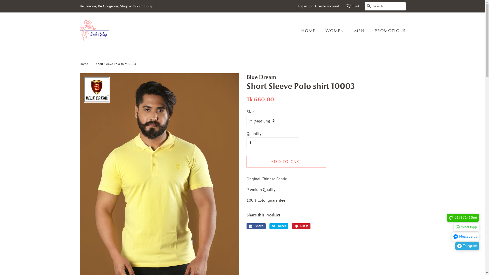 The height and width of the screenshot is (275, 489). What do you see at coordinates (388, 31) in the screenshot?
I see `PROMOTIONS` at bounding box center [388, 31].